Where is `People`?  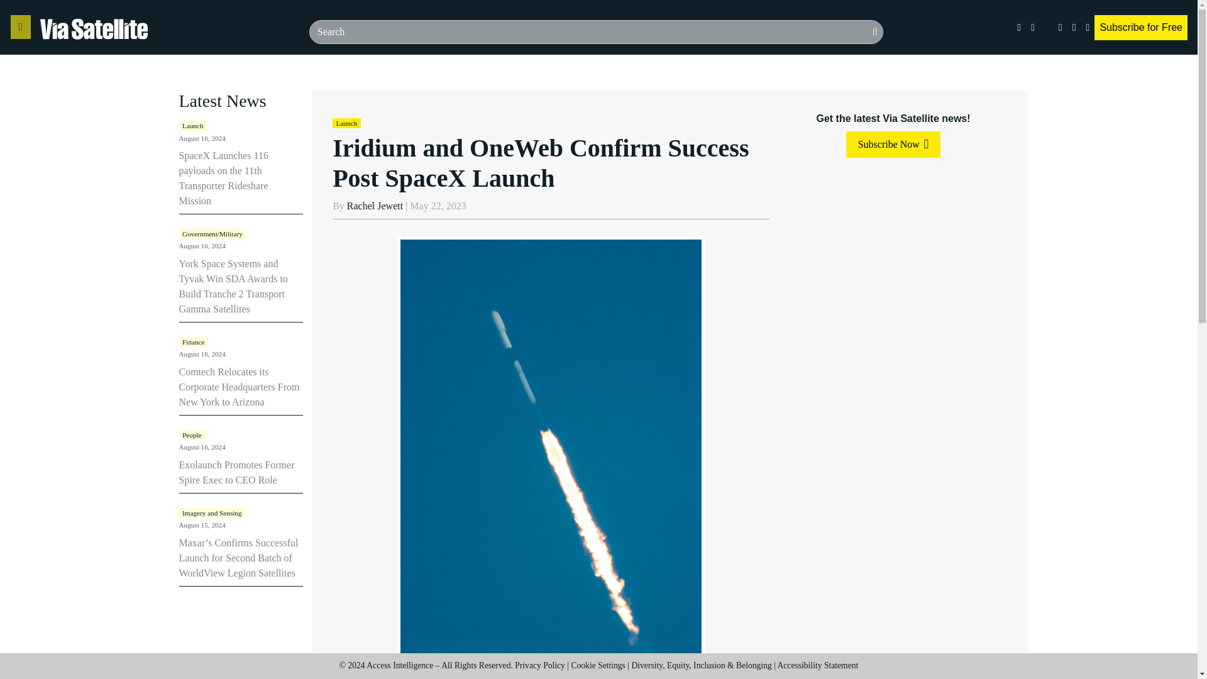
People is located at coordinates (192, 434).